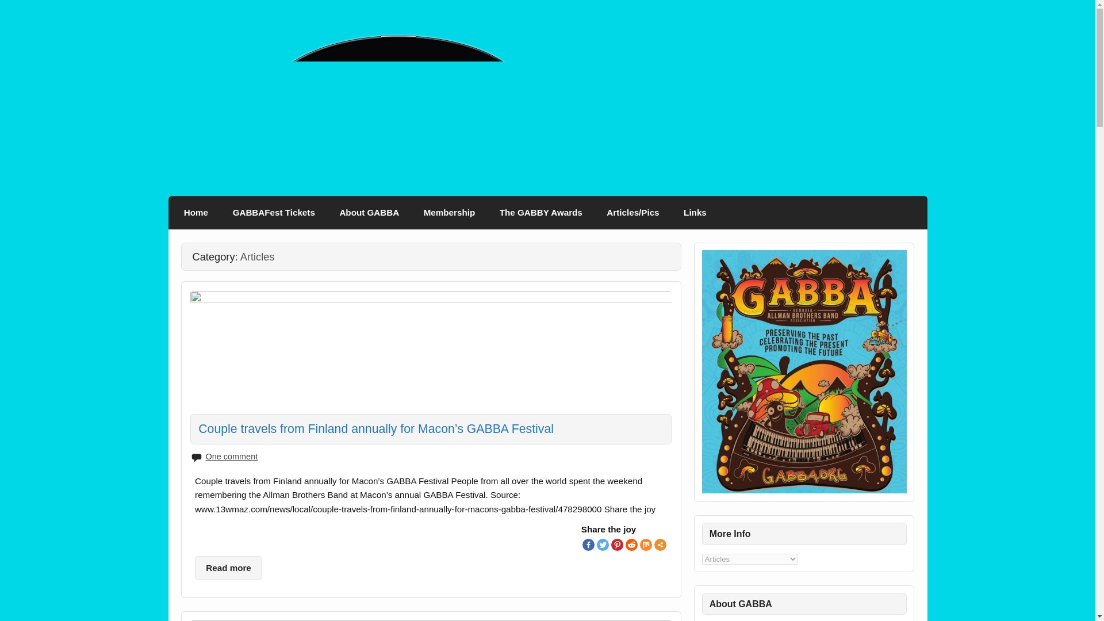 The width and height of the screenshot is (1104, 621). Describe the element at coordinates (229, 568) in the screenshot. I see `Read more` at that location.